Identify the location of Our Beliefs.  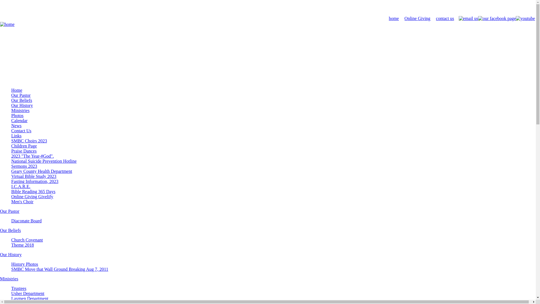
(22, 100).